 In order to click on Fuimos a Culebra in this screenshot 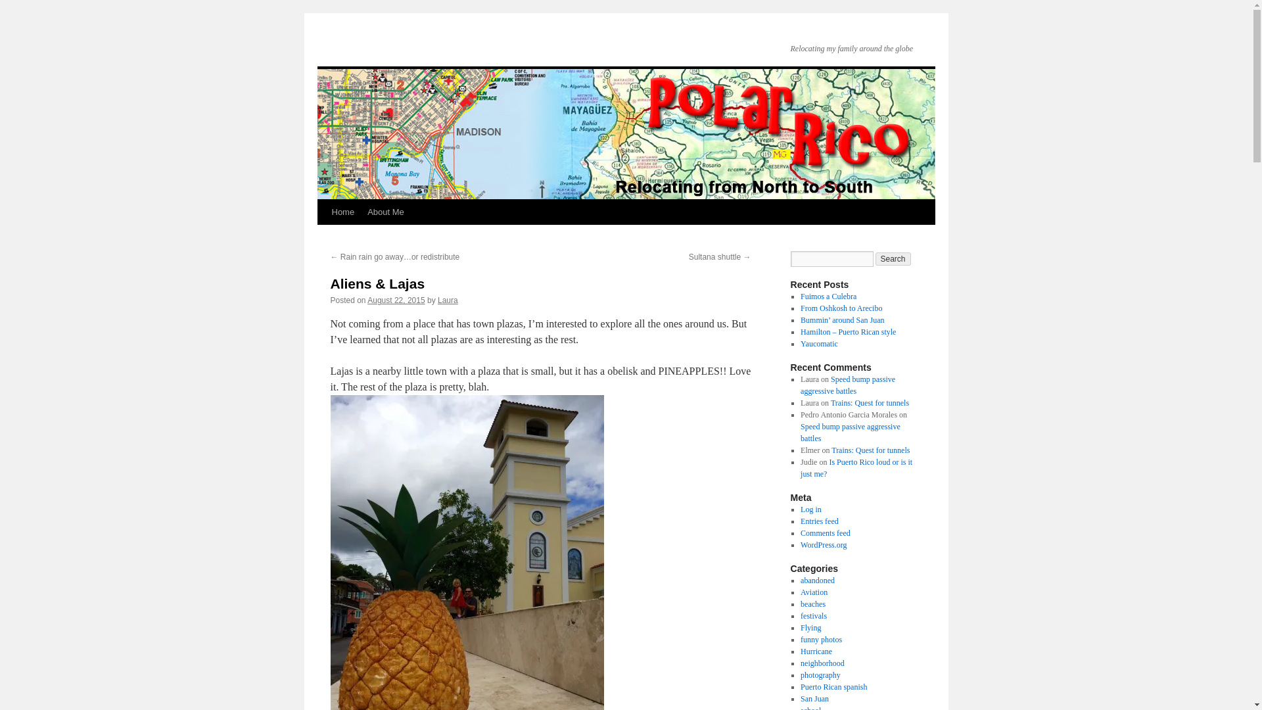, I will do `click(828, 296)`.